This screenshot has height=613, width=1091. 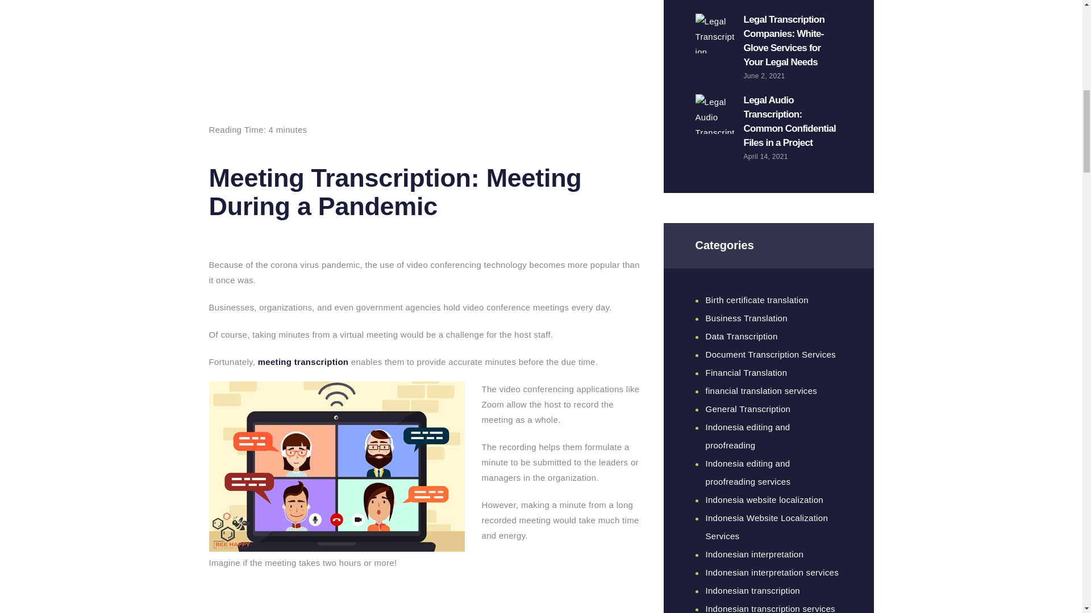 I want to click on meeting transcription, so click(x=303, y=361).